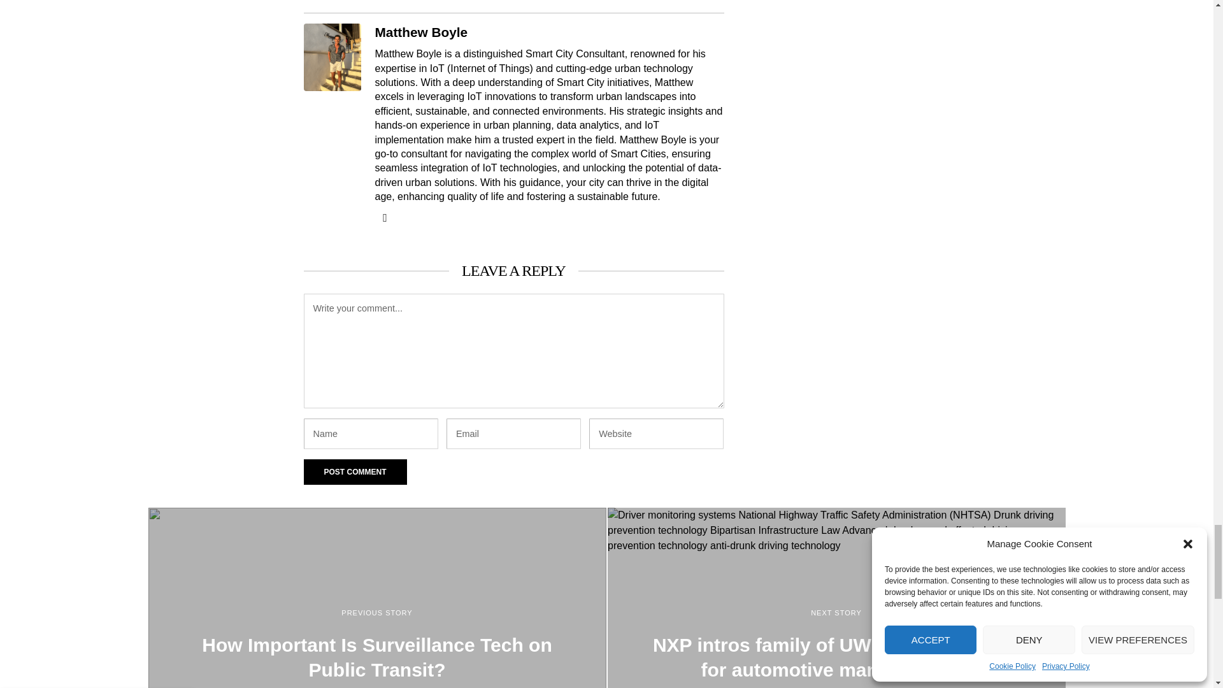 Image resolution: width=1223 pixels, height=688 pixels. What do you see at coordinates (354, 472) in the screenshot?
I see `Post Comment` at bounding box center [354, 472].